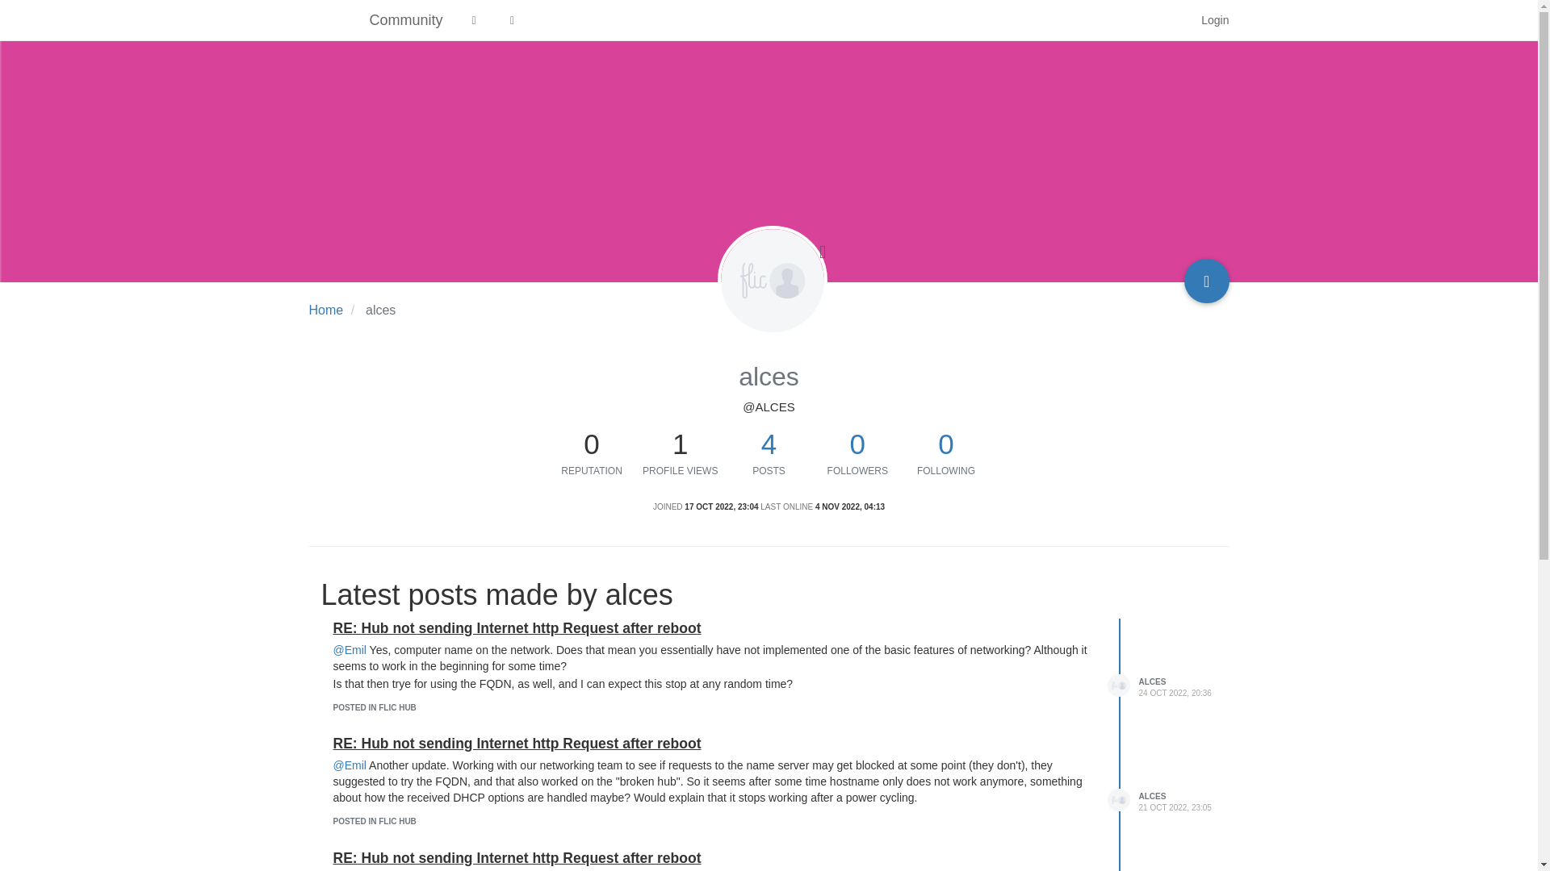 This screenshot has width=1550, height=871. What do you see at coordinates (1151, 682) in the screenshot?
I see `ALCES` at bounding box center [1151, 682].